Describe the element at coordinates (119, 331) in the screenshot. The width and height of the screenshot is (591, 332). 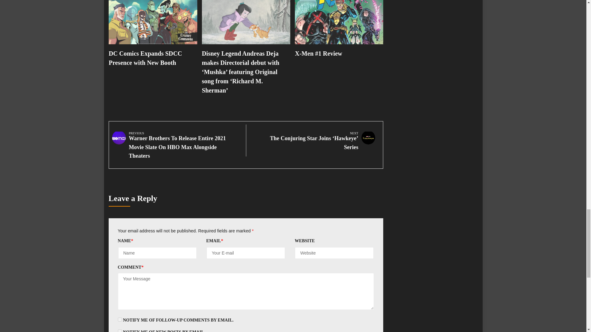
I see `subscribe` at that location.